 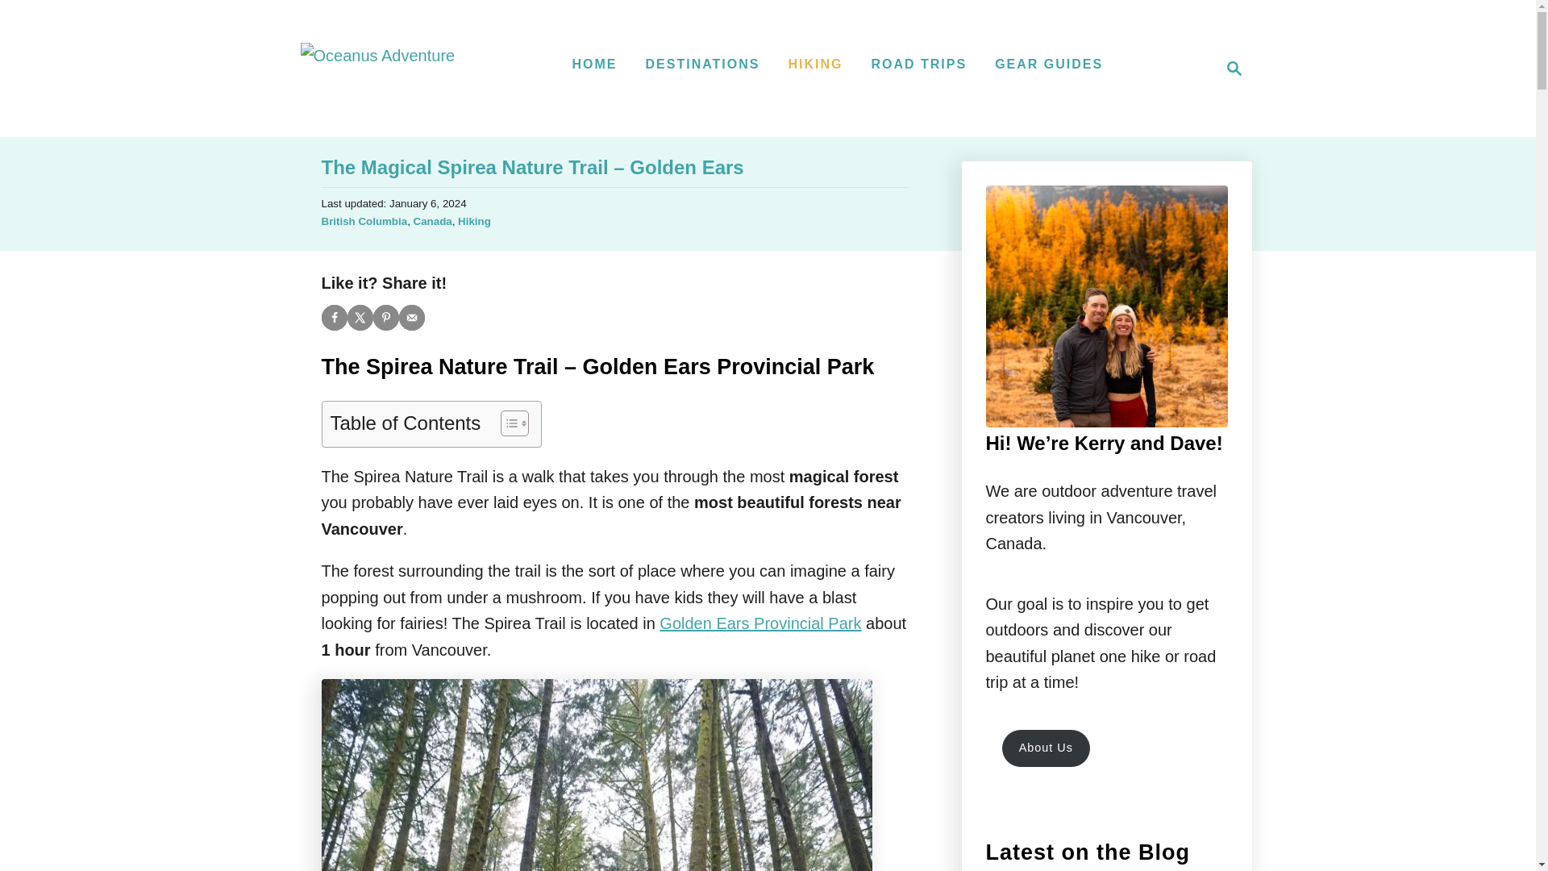 I want to click on Share on X, so click(x=1049, y=65).